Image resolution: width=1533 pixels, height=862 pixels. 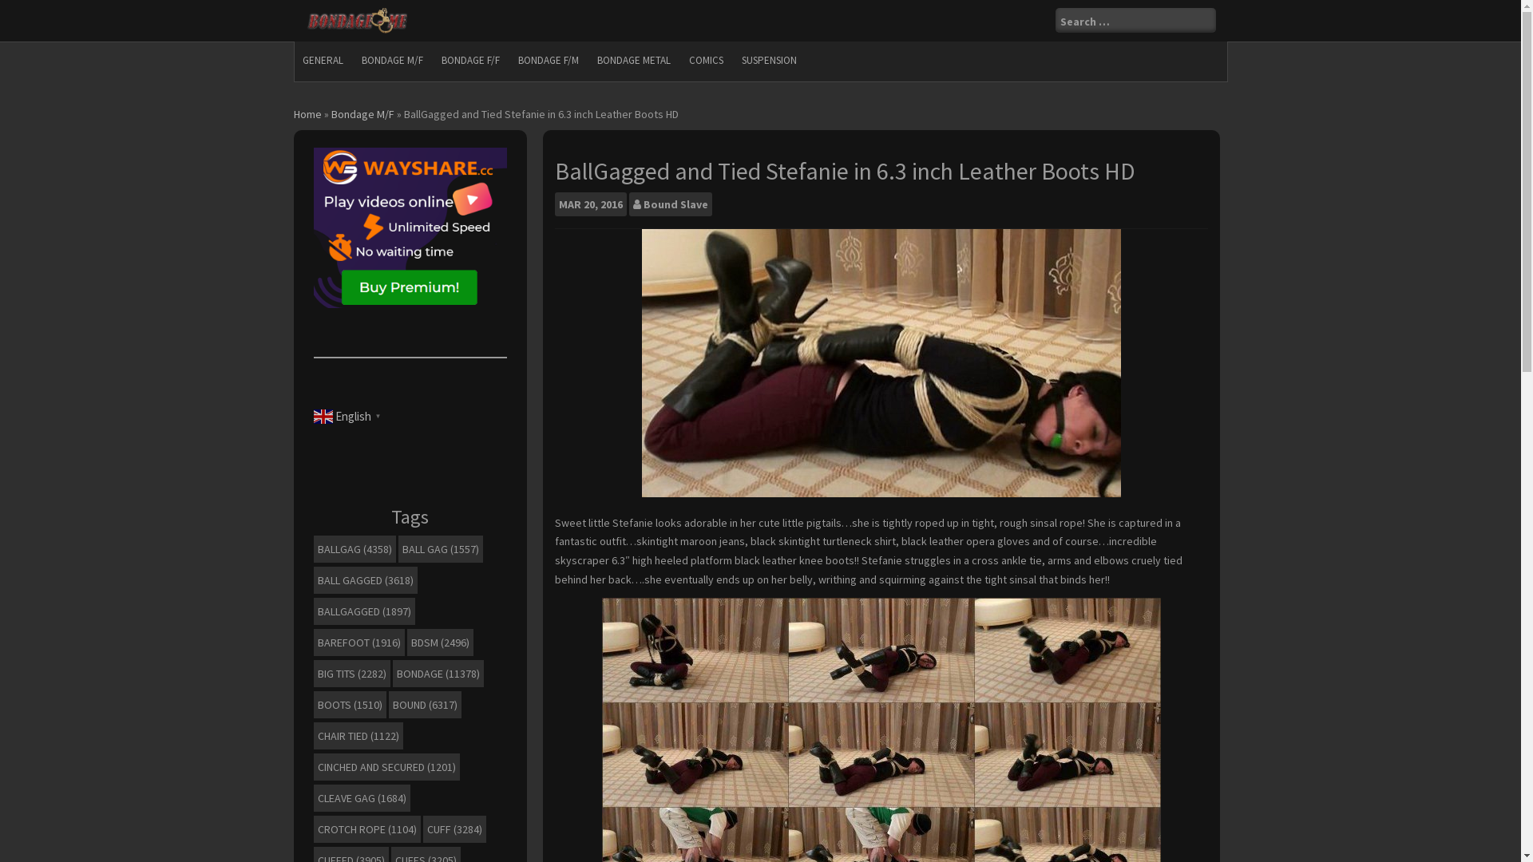 What do you see at coordinates (634, 61) in the screenshot?
I see `BONDAGE METAL` at bounding box center [634, 61].